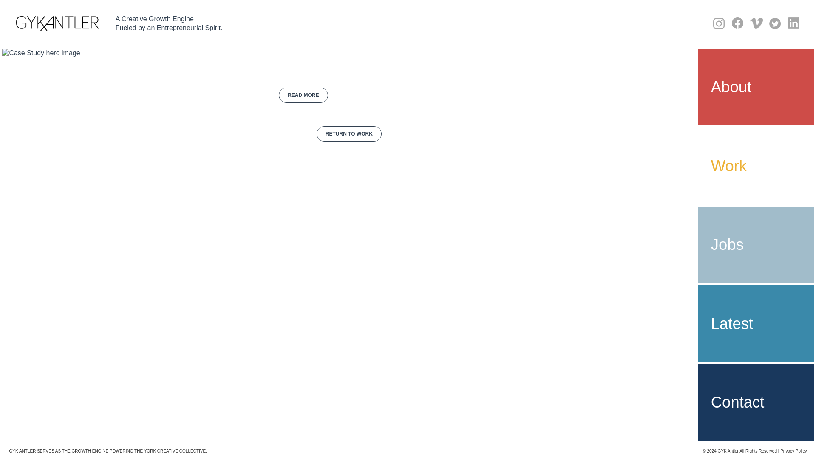 The width and height of the screenshot is (816, 459). What do you see at coordinates (793, 451) in the screenshot?
I see `Privacy Policy` at bounding box center [793, 451].